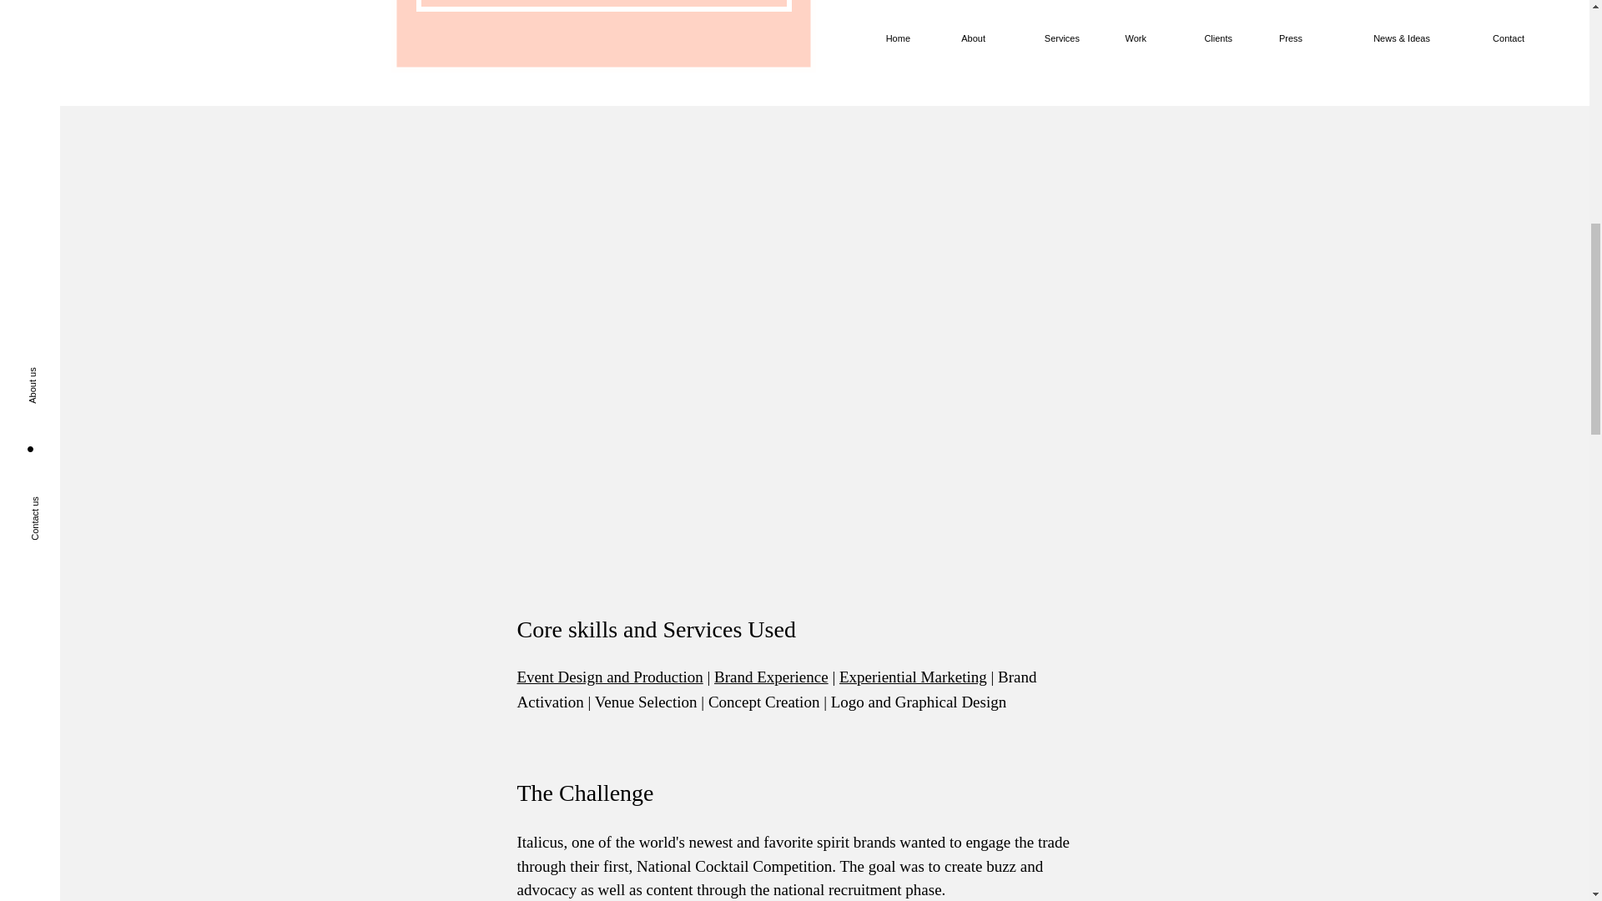 The height and width of the screenshot is (901, 1602). Describe the element at coordinates (771, 677) in the screenshot. I see `Brand Experience` at that location.